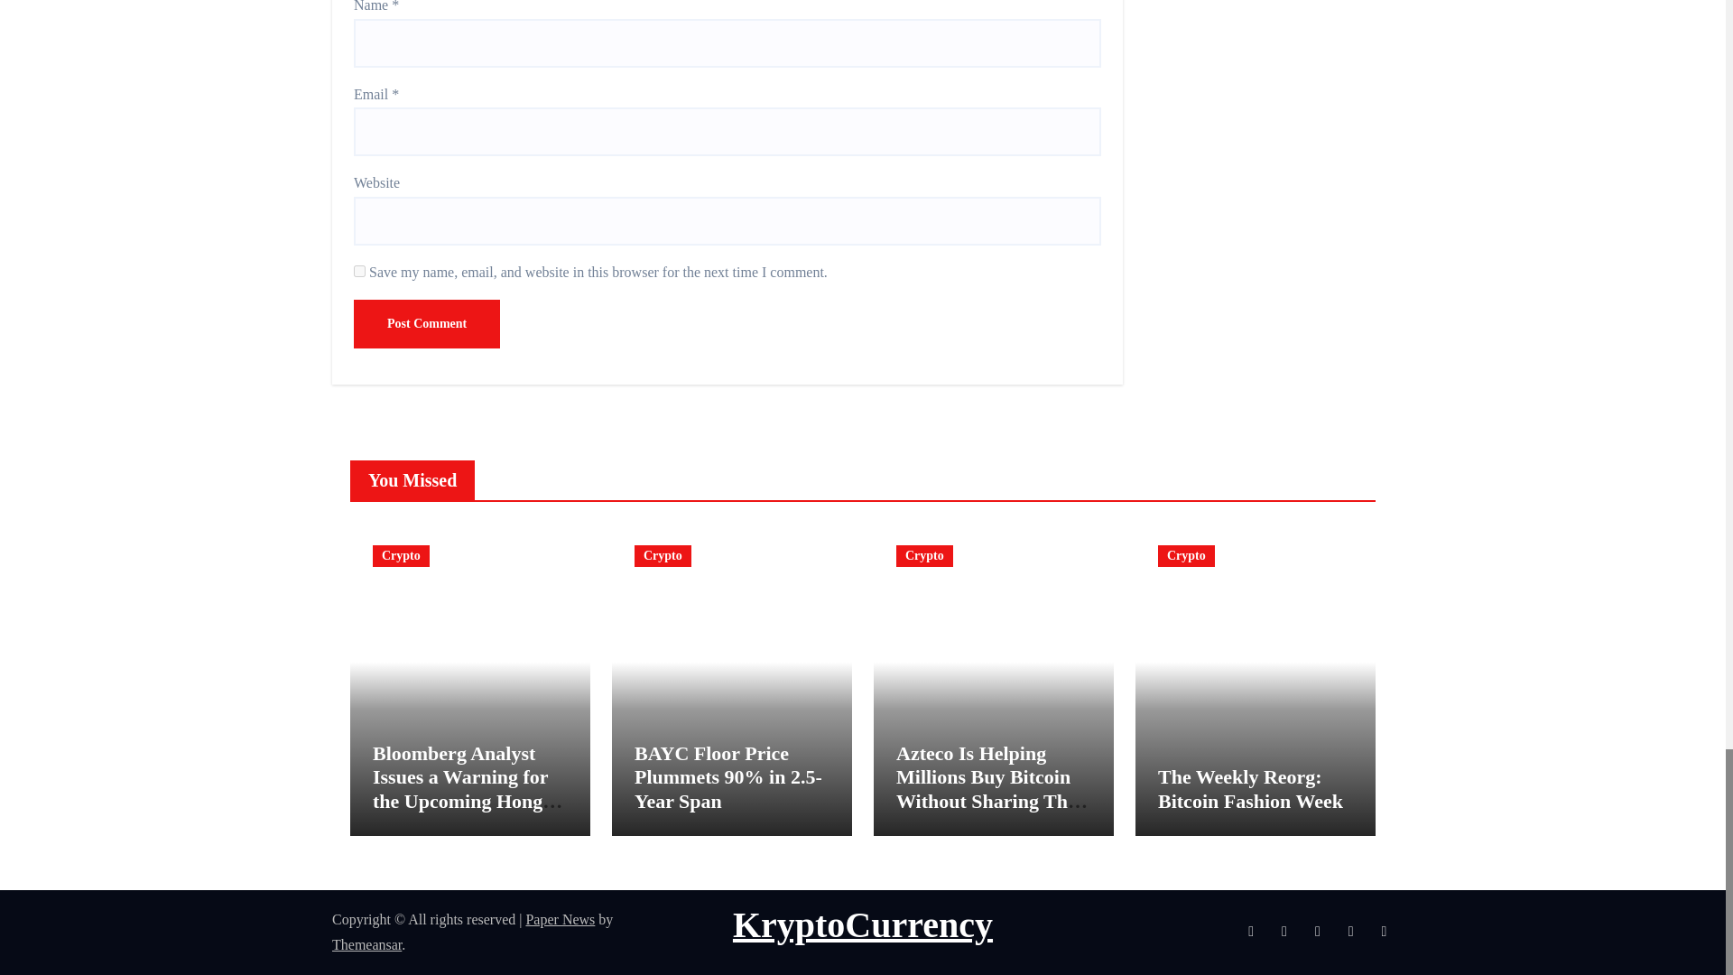 The image size is (1733, 975). Describe the element at coordinates (359, 271) in the screenshot. I see `yes` at that location.